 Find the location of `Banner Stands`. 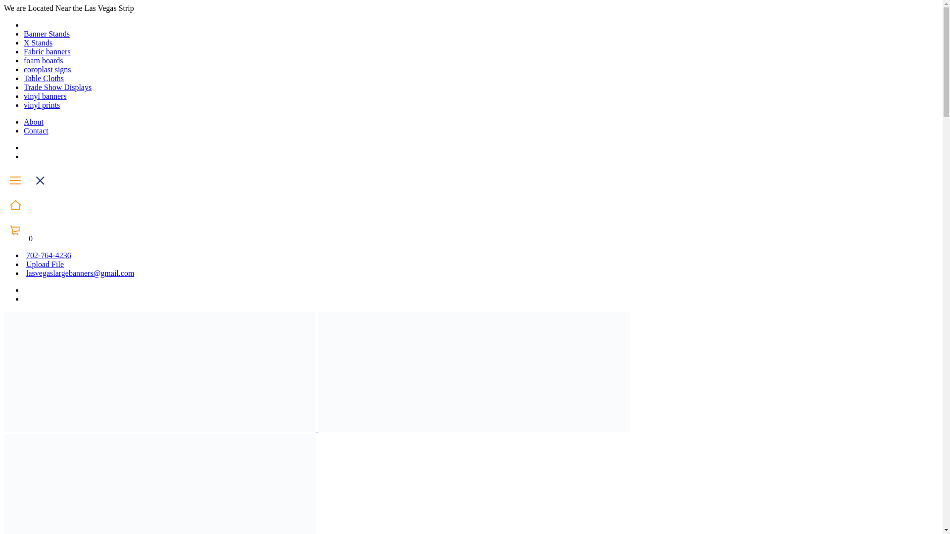

Banner Stands is located at coordinates (47, 34).